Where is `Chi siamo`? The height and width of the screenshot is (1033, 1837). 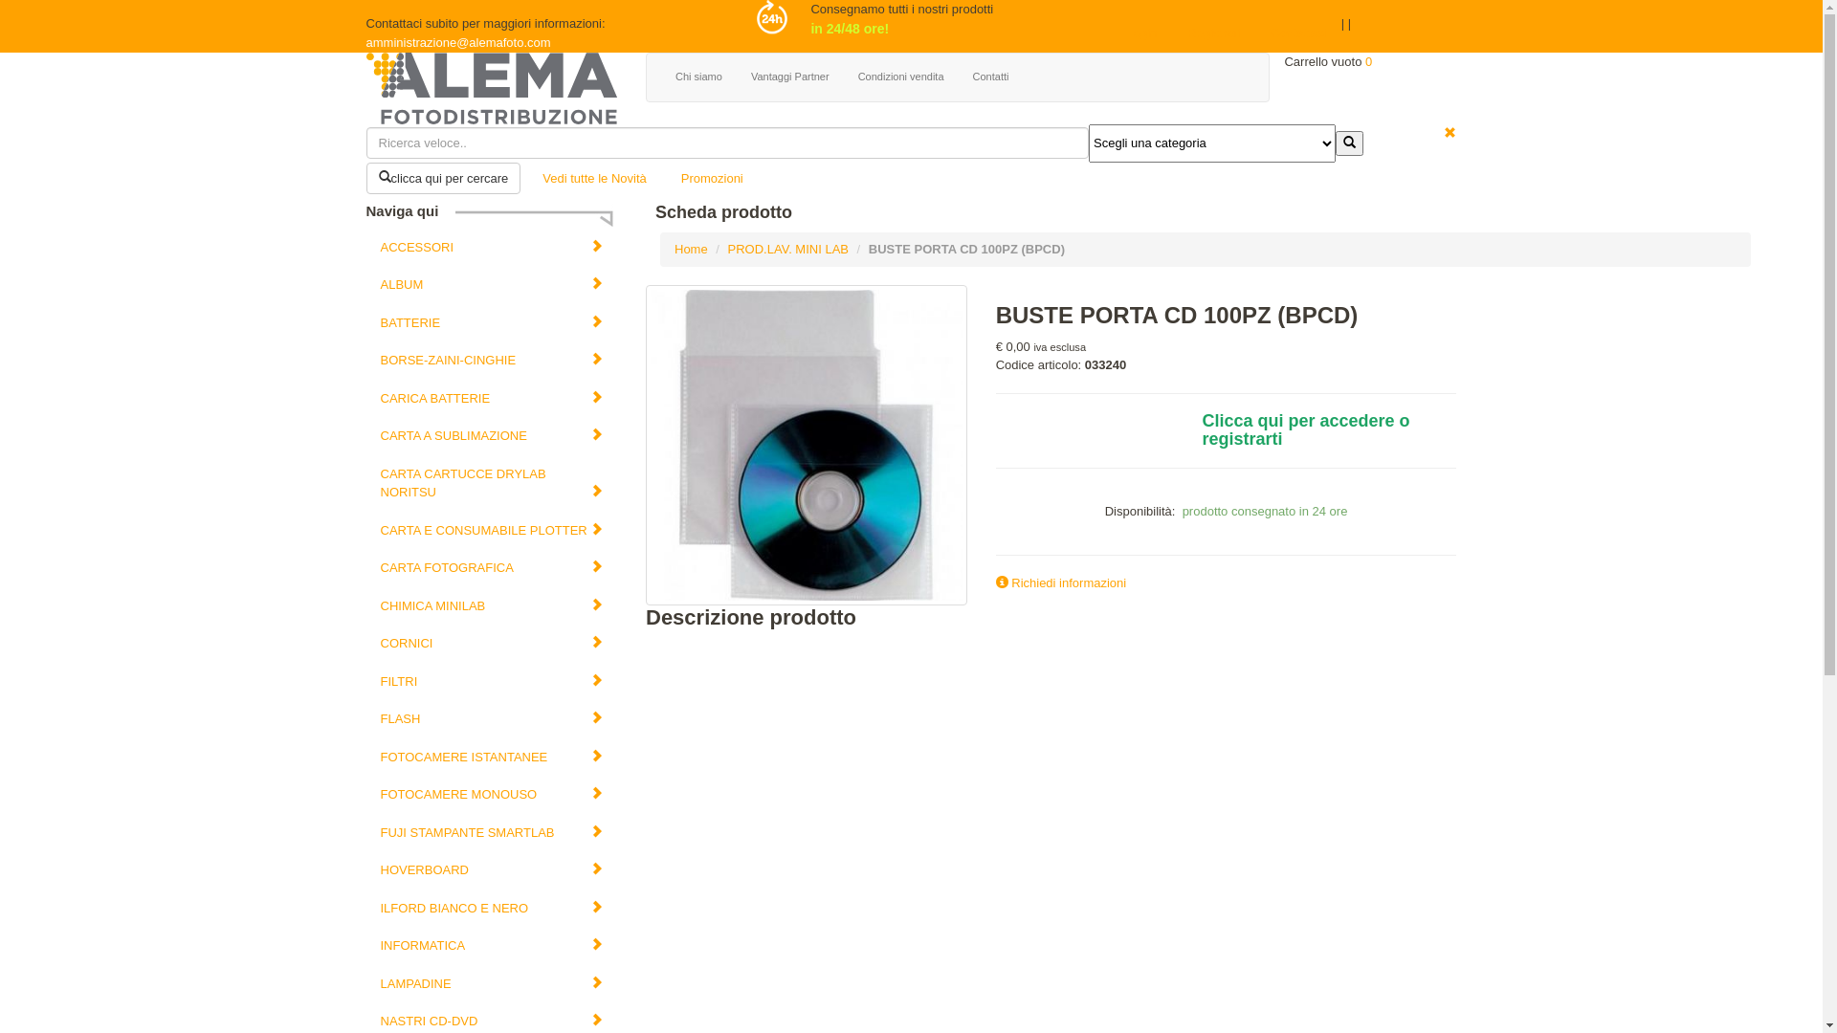 Chi siamo is located at coordinates (698, 77).